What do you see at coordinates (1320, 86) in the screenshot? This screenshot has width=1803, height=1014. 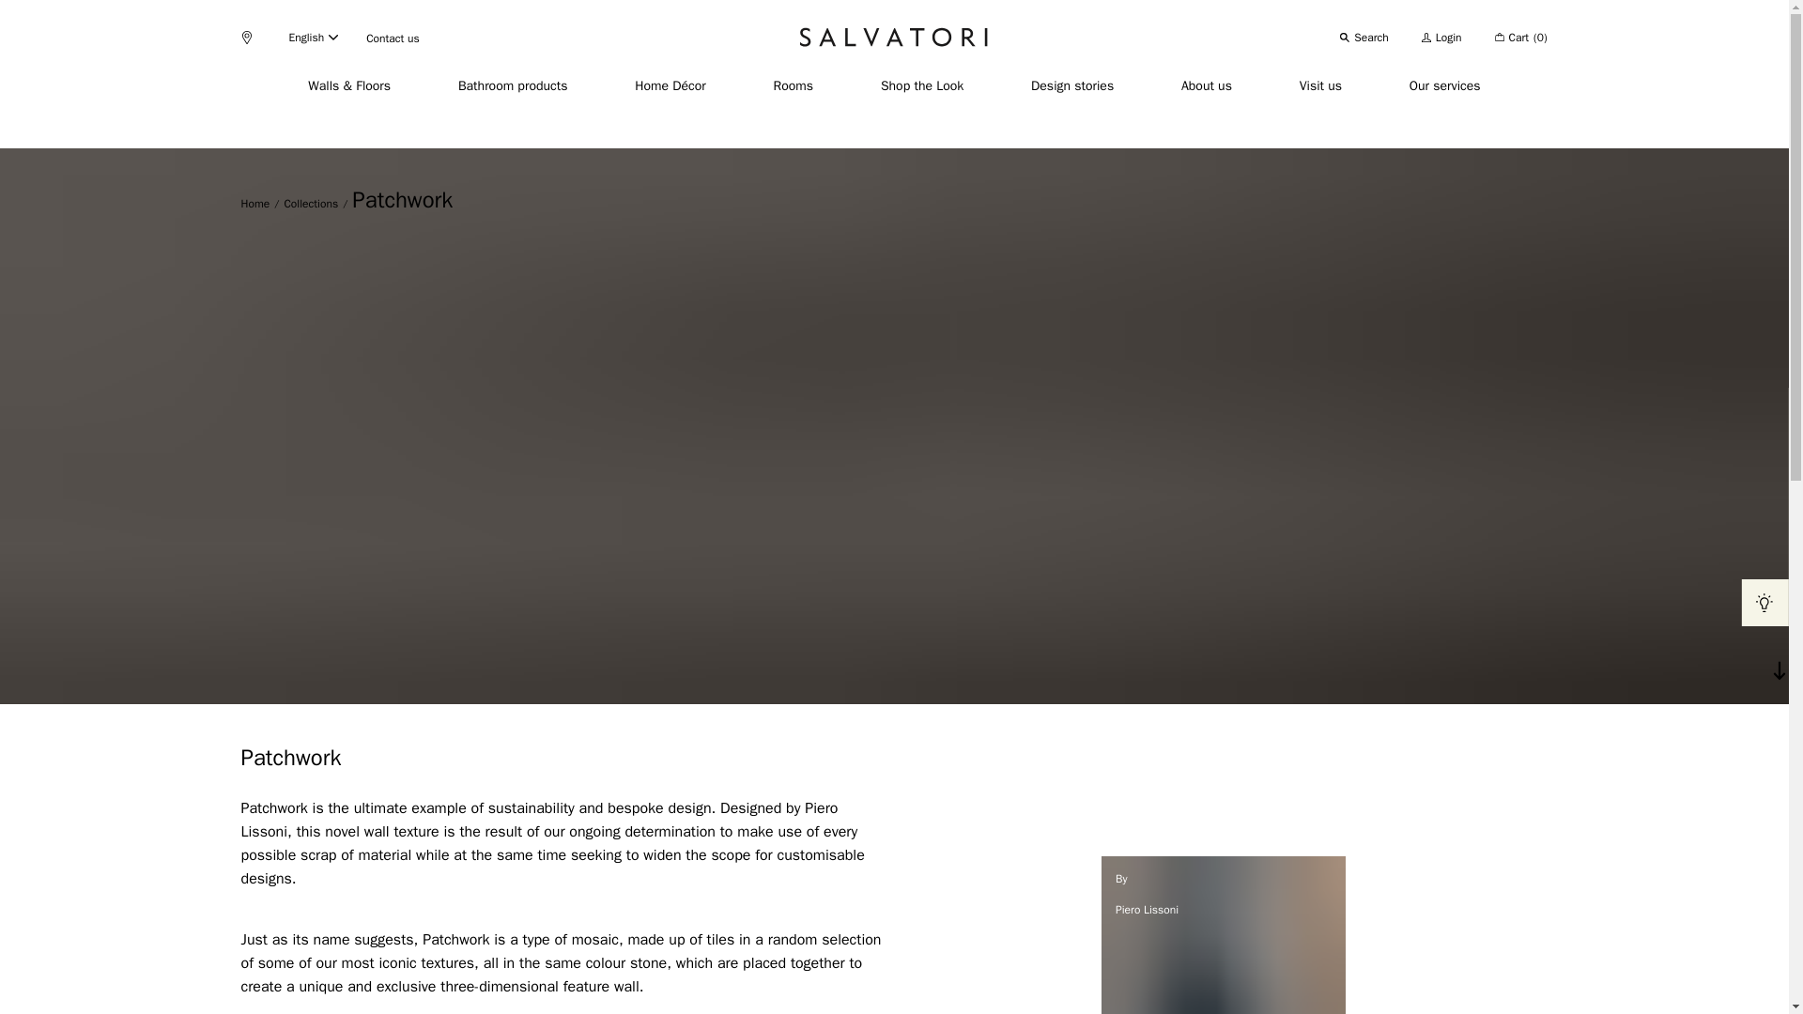 I see `Visit us` at bounding box center [1320, 86].